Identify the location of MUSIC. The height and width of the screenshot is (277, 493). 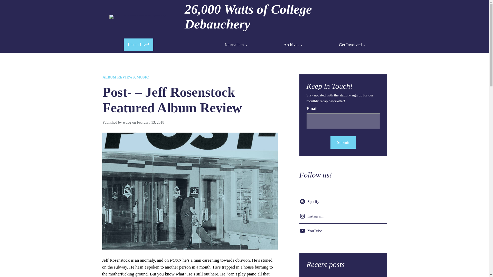
(143, 77).